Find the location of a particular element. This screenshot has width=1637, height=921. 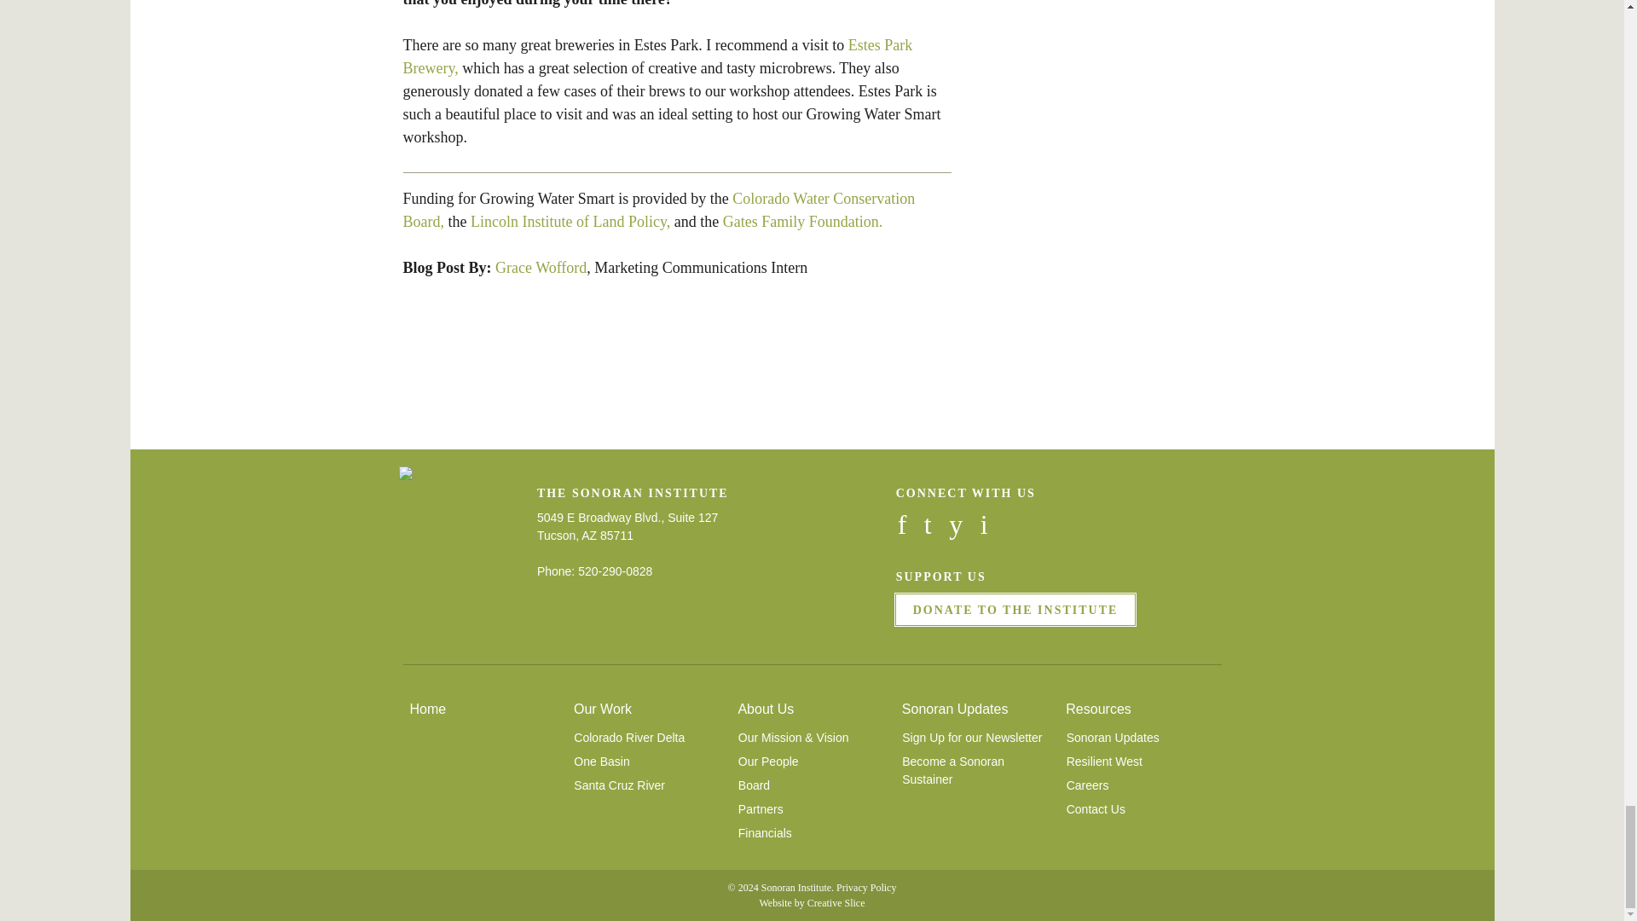

Colorado Water Conservation Board, is located at coordinates (658, 210).